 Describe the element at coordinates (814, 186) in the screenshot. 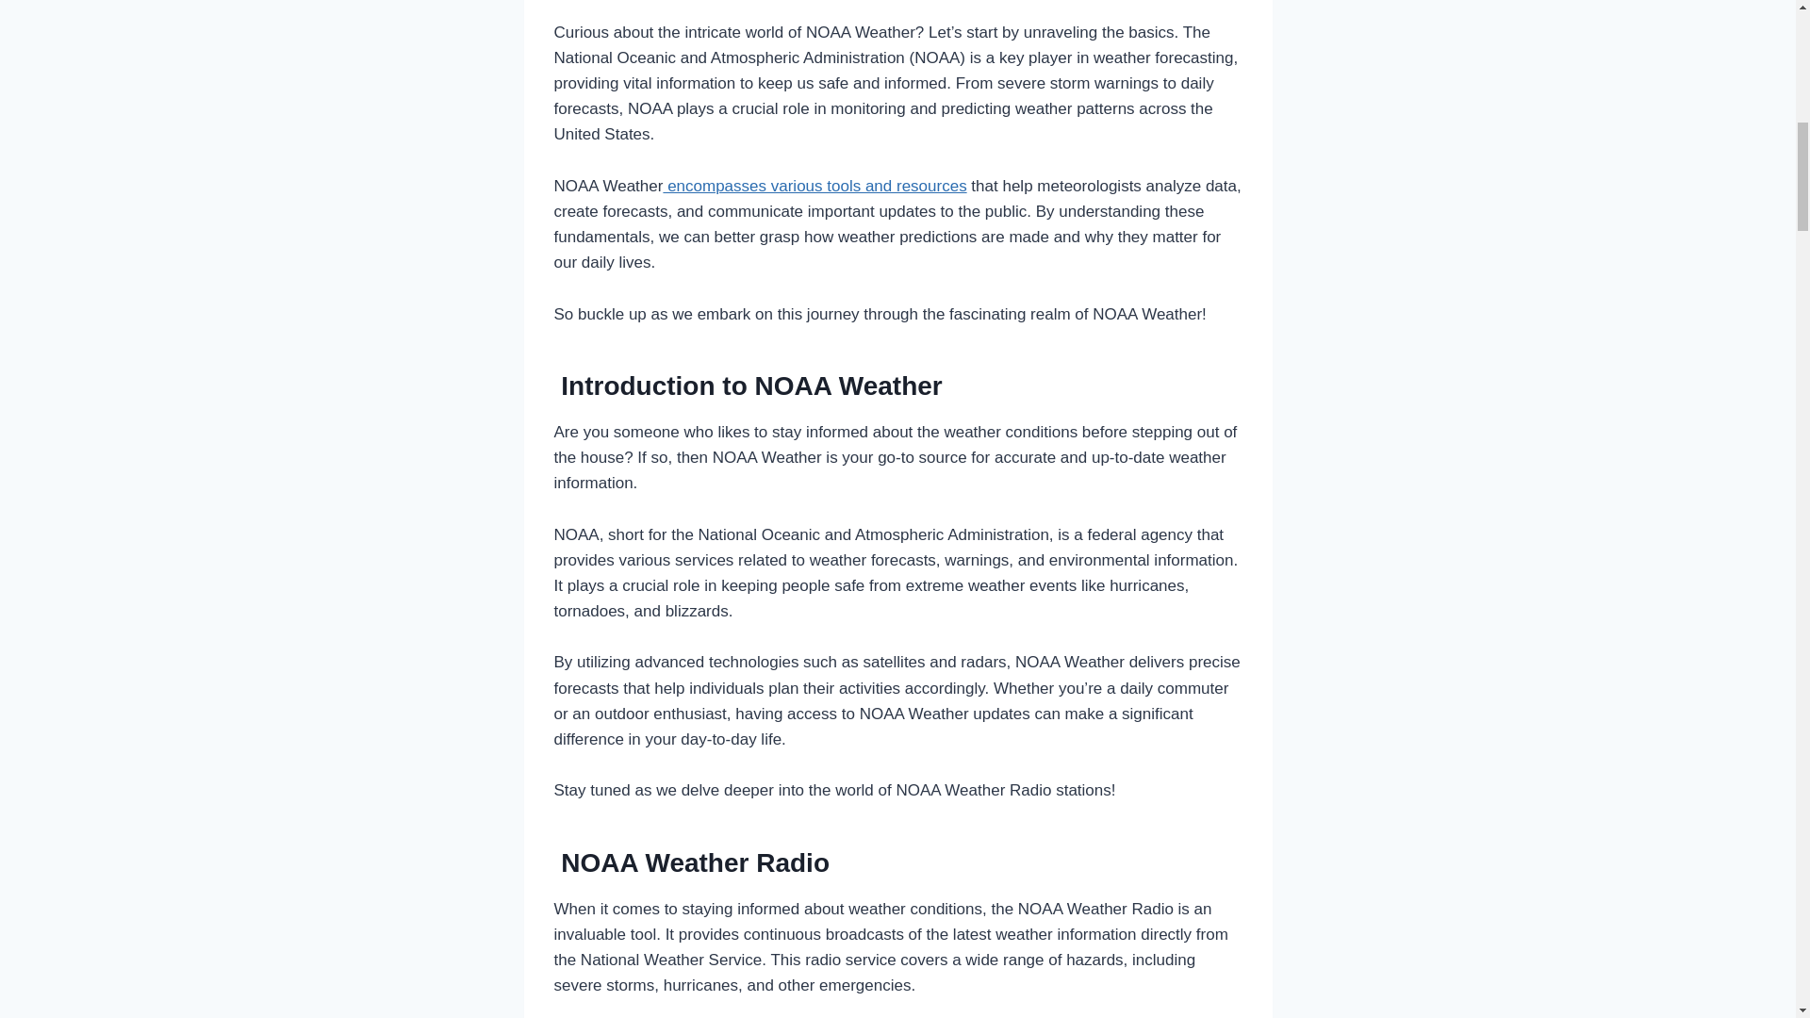

I see `encompasses various tools and resources` at that location.